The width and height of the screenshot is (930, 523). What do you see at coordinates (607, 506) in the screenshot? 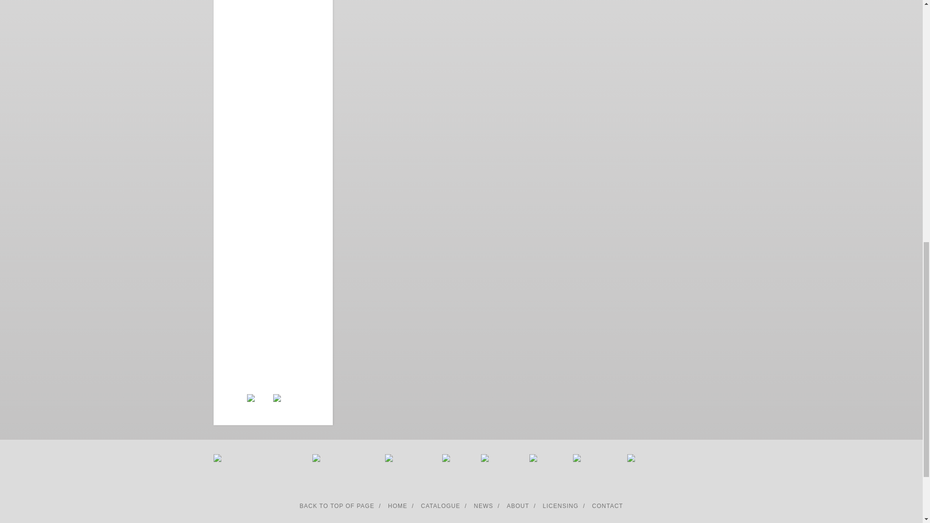
I see `CONTACT` at bounding box center [607, 506].